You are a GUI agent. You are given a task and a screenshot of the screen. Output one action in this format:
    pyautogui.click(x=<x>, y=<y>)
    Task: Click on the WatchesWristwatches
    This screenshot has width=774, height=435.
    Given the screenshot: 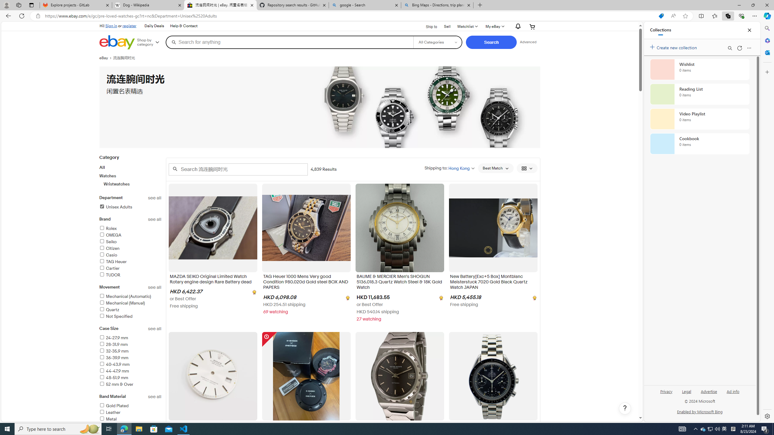 What is the action you would take?
    pyautogui.click(x=130, y=180)
    